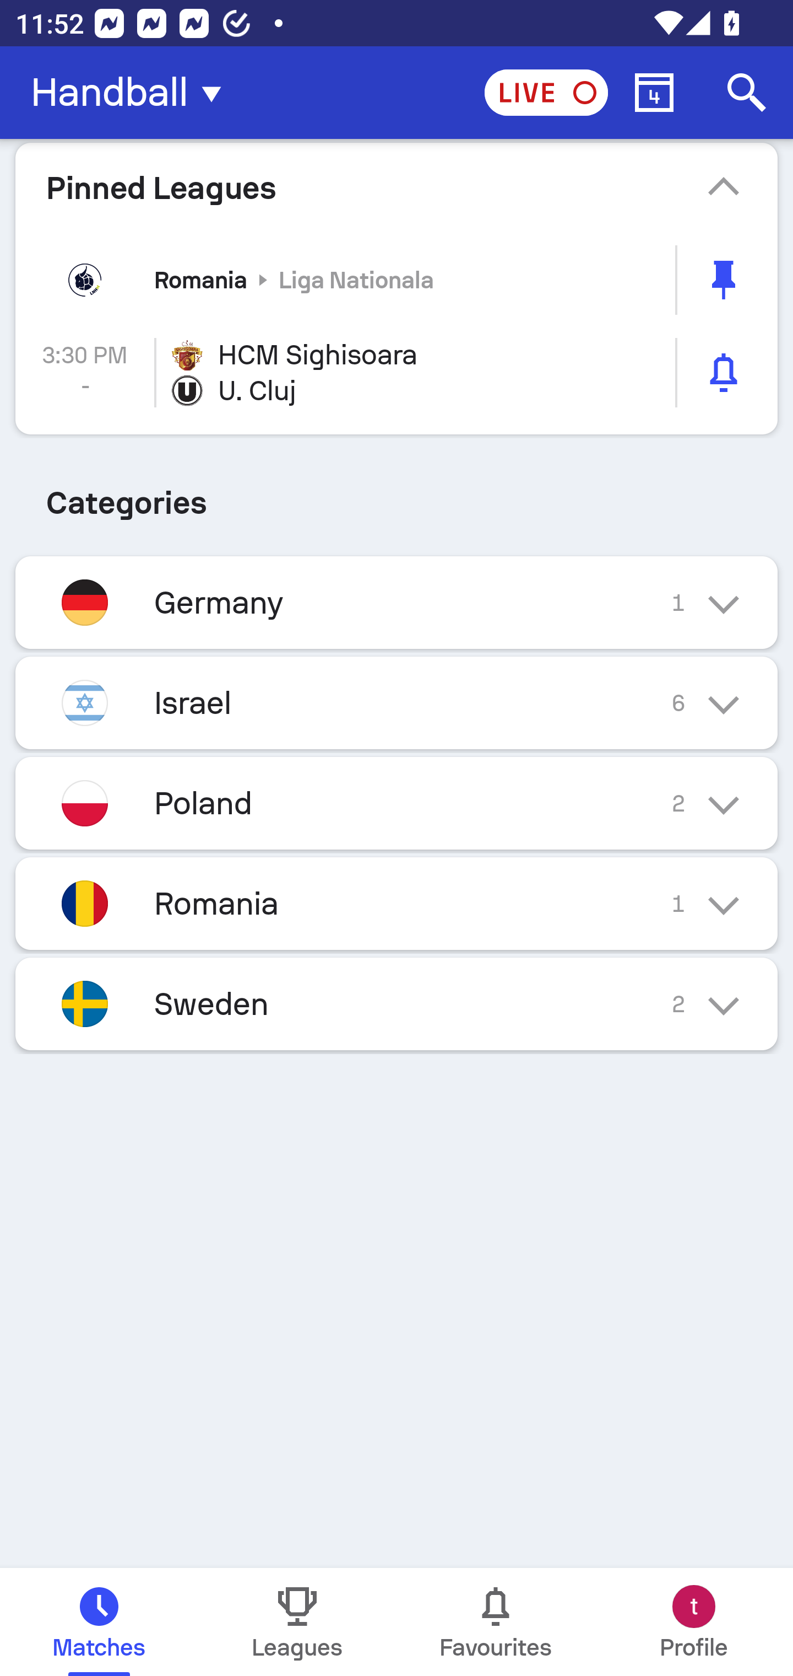 This screenshot has height=1676, width=793. What do you see at coordinates (397, 602) in the screenshot?
I see `Germany 1` at bounding box center [397, 602].